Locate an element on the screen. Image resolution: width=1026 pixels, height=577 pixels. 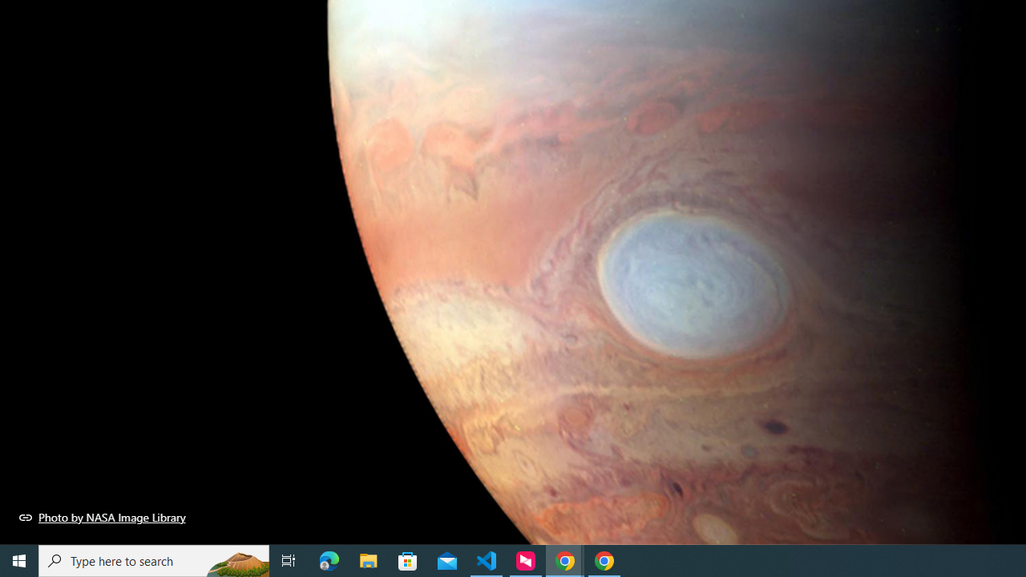
Photo by NASA Image Library is located at coordinates (103, 517).